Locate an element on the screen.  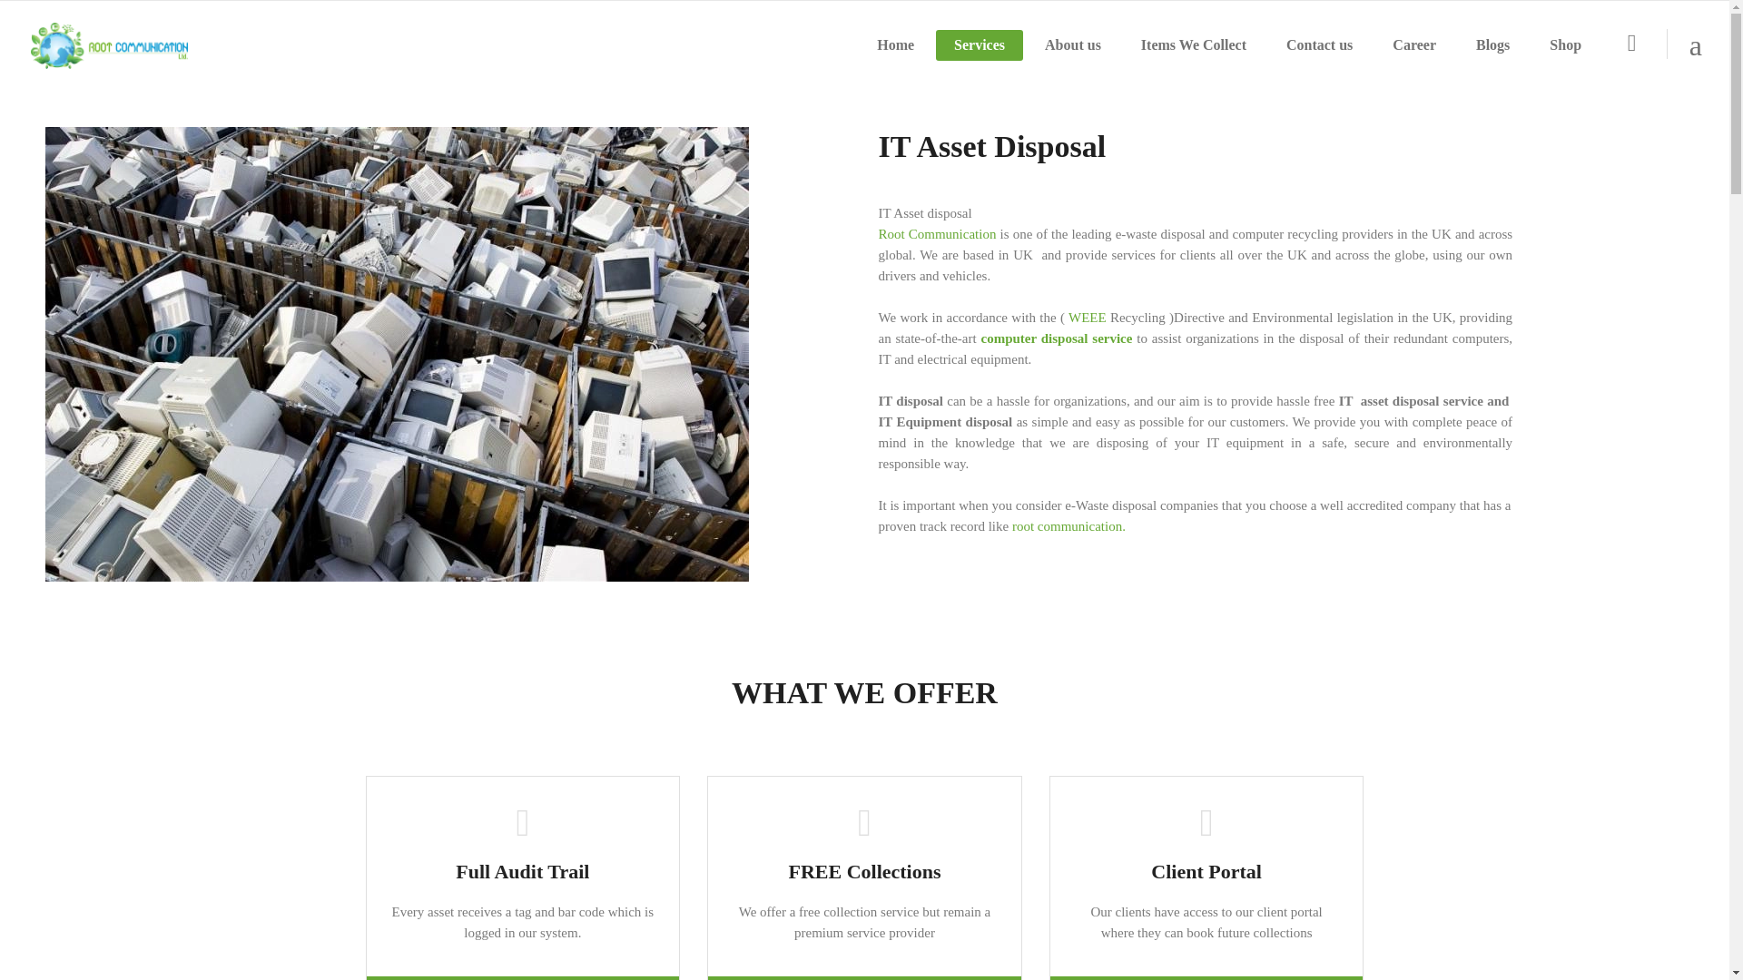
About us is located at coordinates (1072, 45).